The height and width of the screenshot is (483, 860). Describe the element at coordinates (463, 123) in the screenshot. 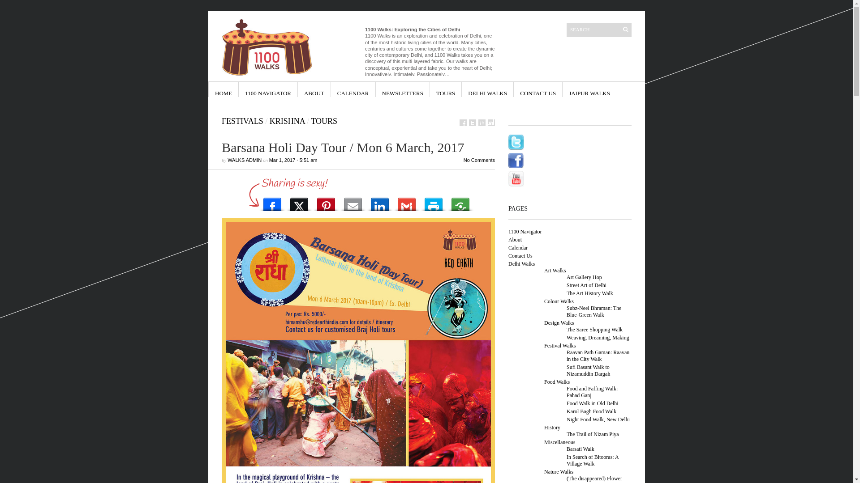

I see `Share on Facebook` at that location.